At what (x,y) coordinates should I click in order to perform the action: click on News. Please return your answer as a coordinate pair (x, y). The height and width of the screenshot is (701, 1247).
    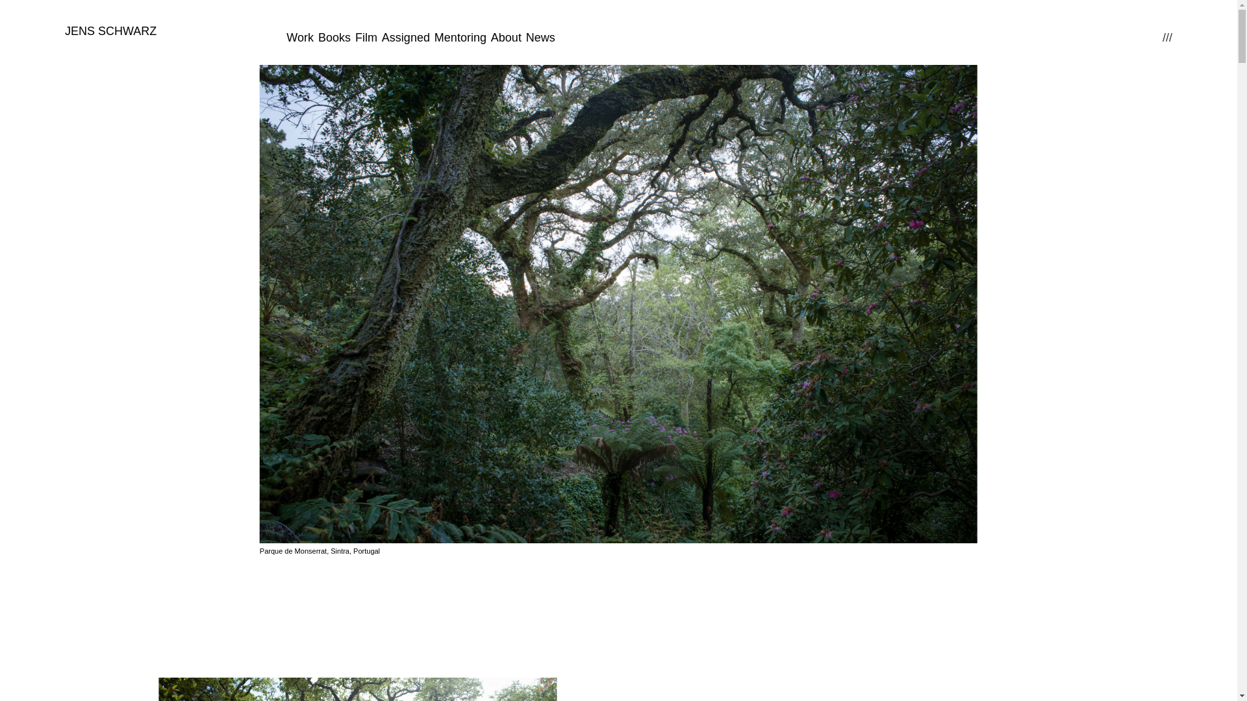
    Looking at the image, I should click on (540, 38).